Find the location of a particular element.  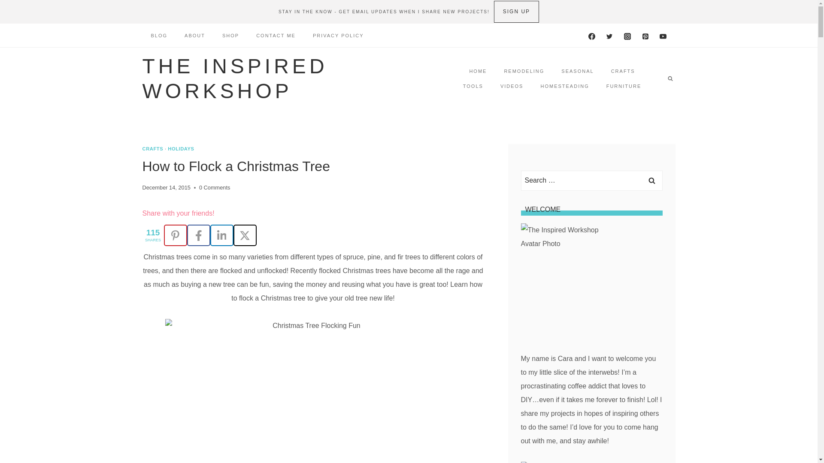

HOLIDAYS is located at coordinates (181, 149).